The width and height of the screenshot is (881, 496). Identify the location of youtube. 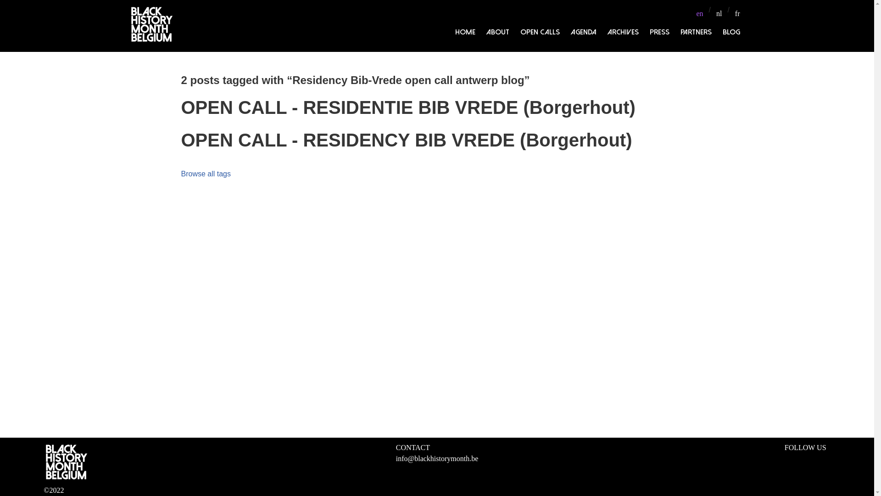
(826, 458).